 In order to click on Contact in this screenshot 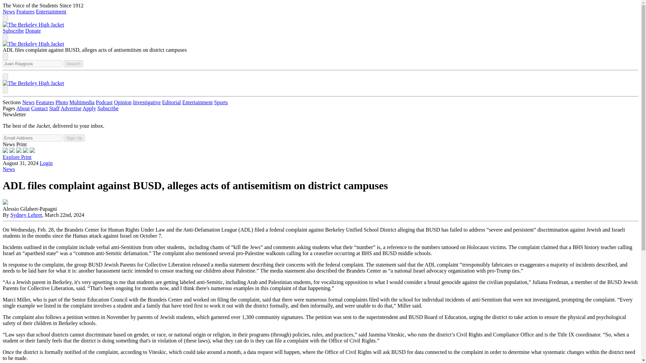, I will do `click(39, 108)`.